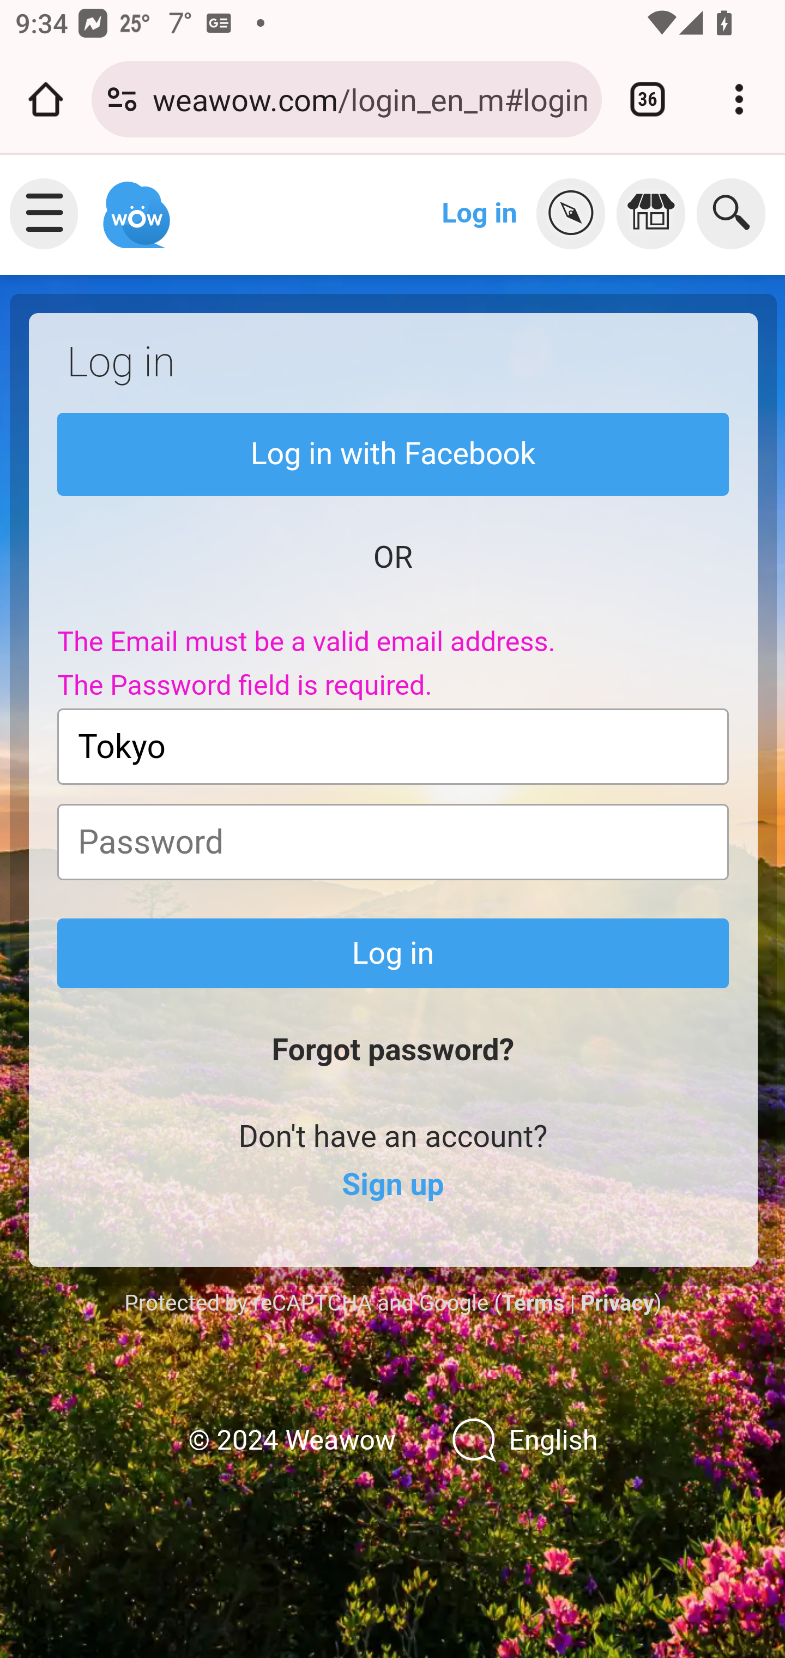 This screenshot has width=785, height=1658. I want to click on , so click(576, 214).